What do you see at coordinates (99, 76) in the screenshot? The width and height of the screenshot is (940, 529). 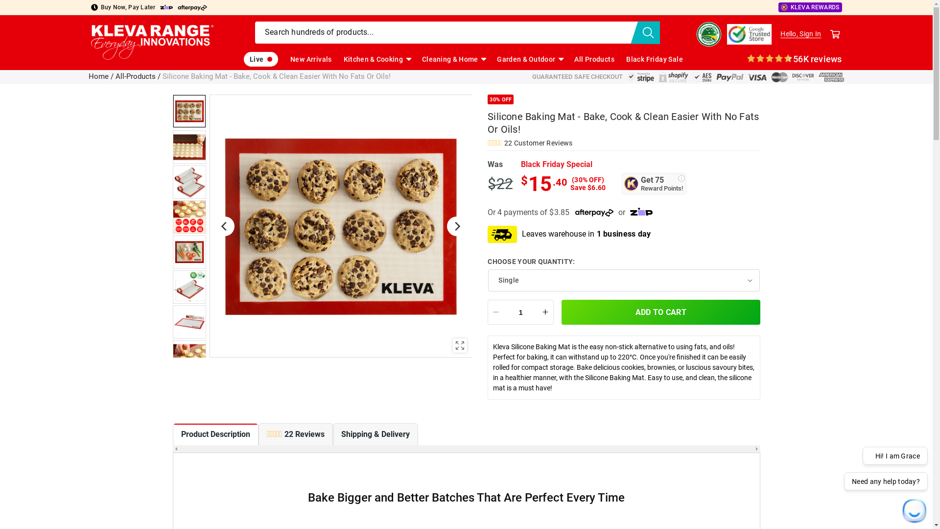 I see `Home` at bounding box center [99, 76].